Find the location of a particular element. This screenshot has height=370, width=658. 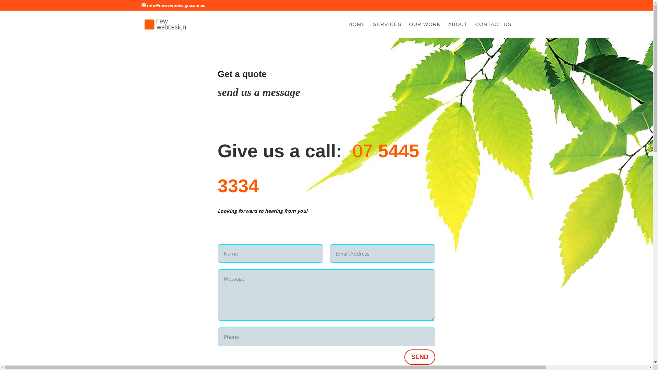

HOME is located at coordinates (357, 30).